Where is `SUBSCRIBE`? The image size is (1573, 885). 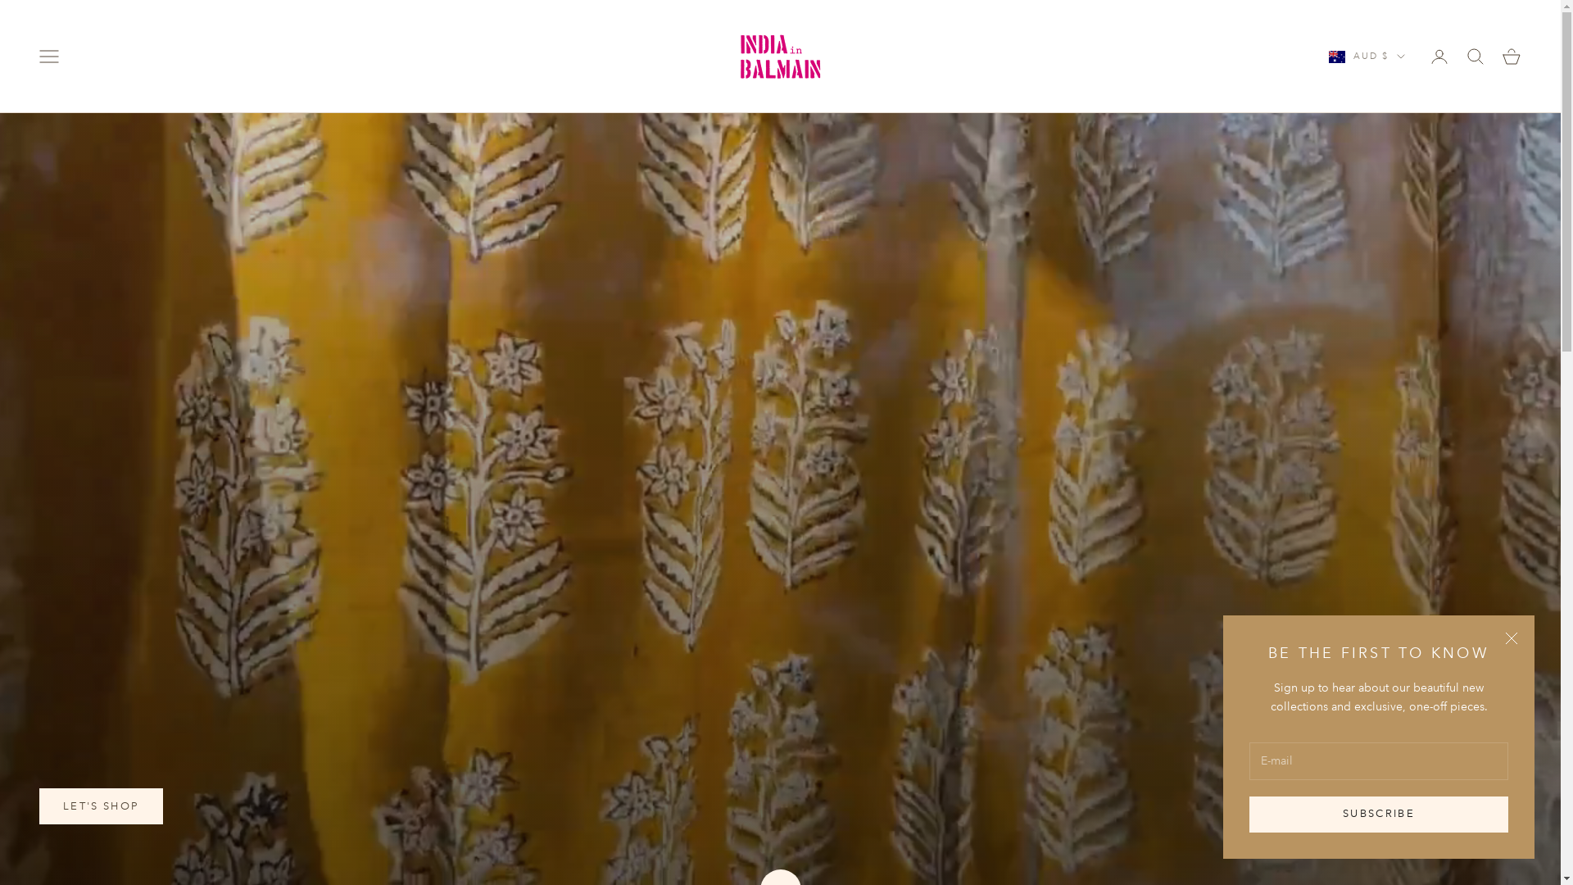
SUBSCRIBE is located at coordinates (1379, 815).